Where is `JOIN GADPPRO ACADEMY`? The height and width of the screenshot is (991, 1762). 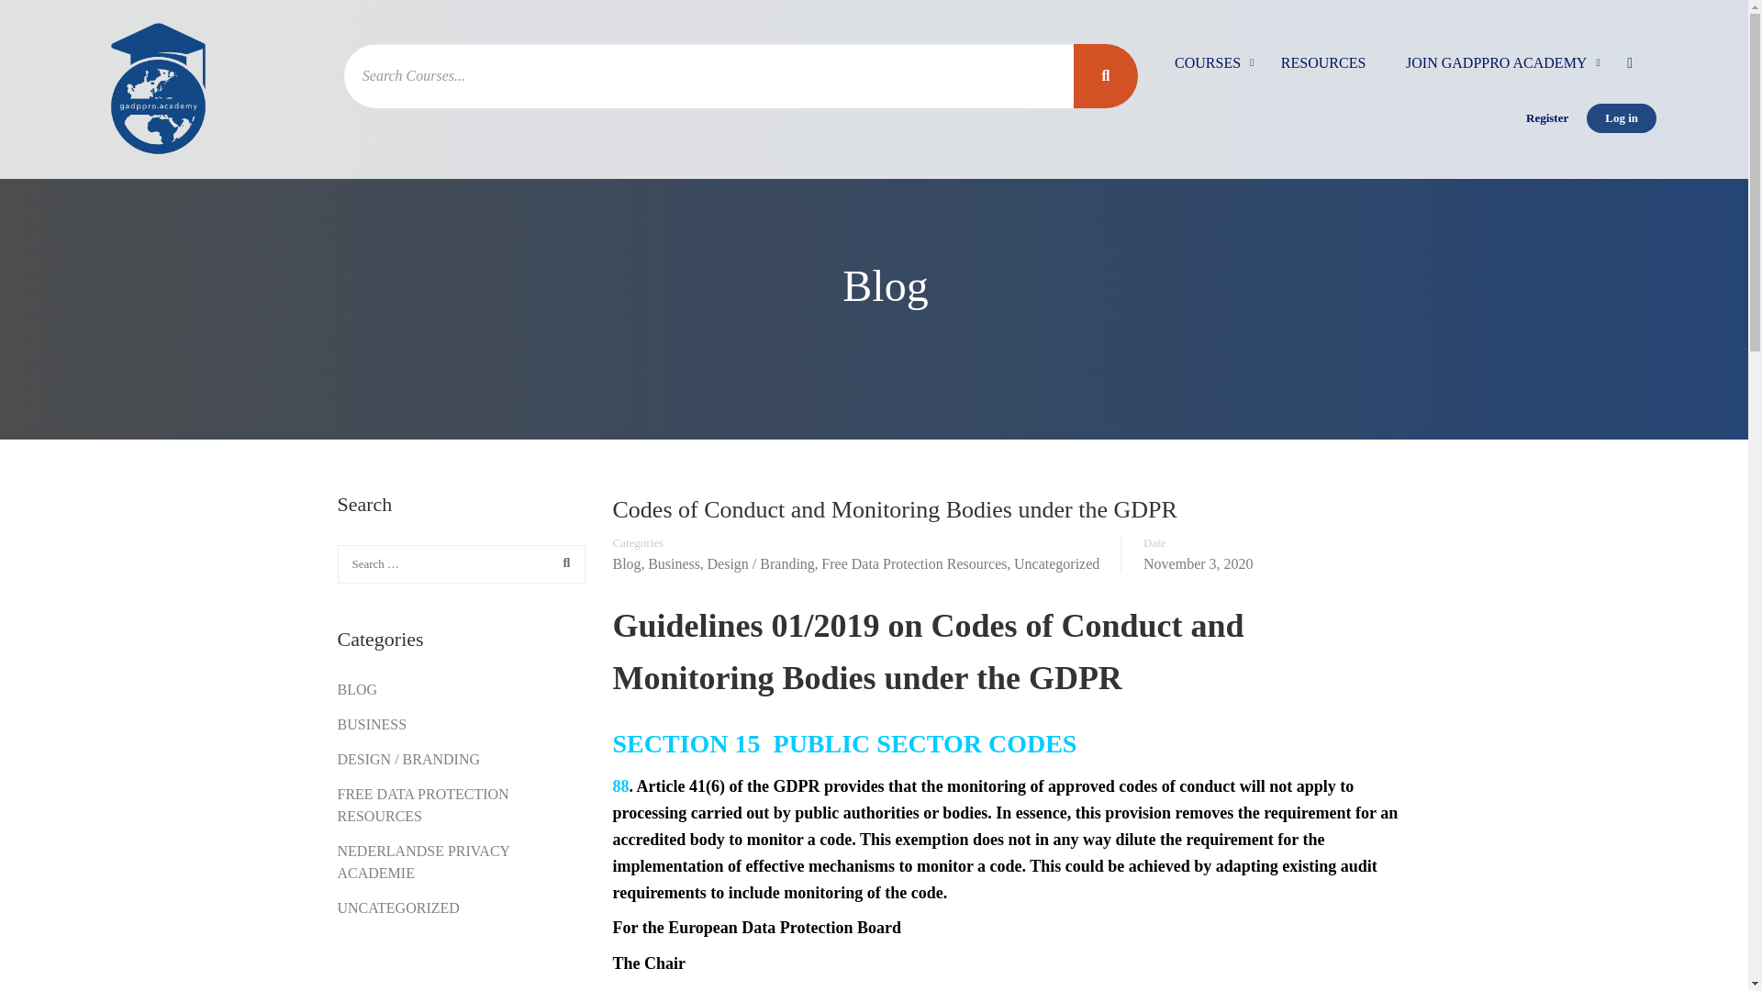
JOIN GADPPRO ACADEMY is located at coordinates (1496, 72).